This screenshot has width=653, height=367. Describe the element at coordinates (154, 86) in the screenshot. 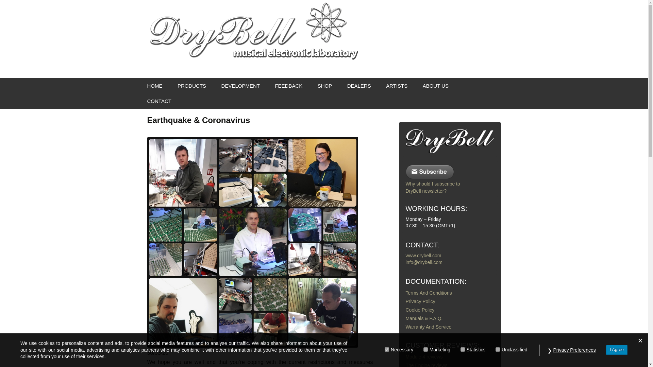

I see `HOME` at that location.